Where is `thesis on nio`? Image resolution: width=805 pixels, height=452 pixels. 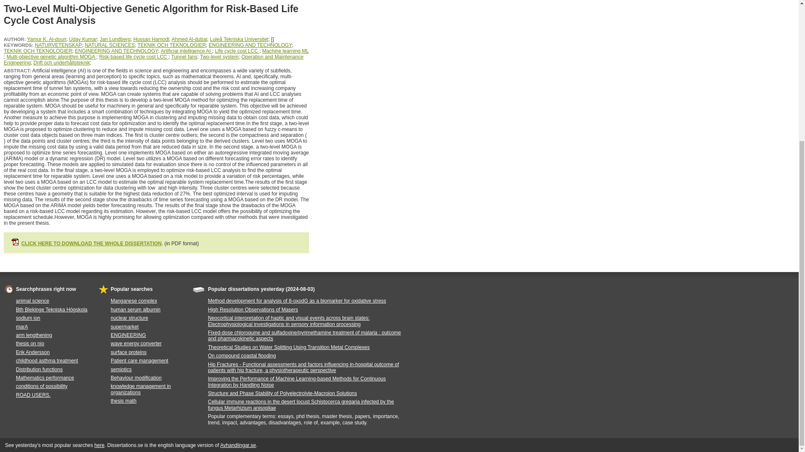 thesis on nio is located at coordinates (30, 344).